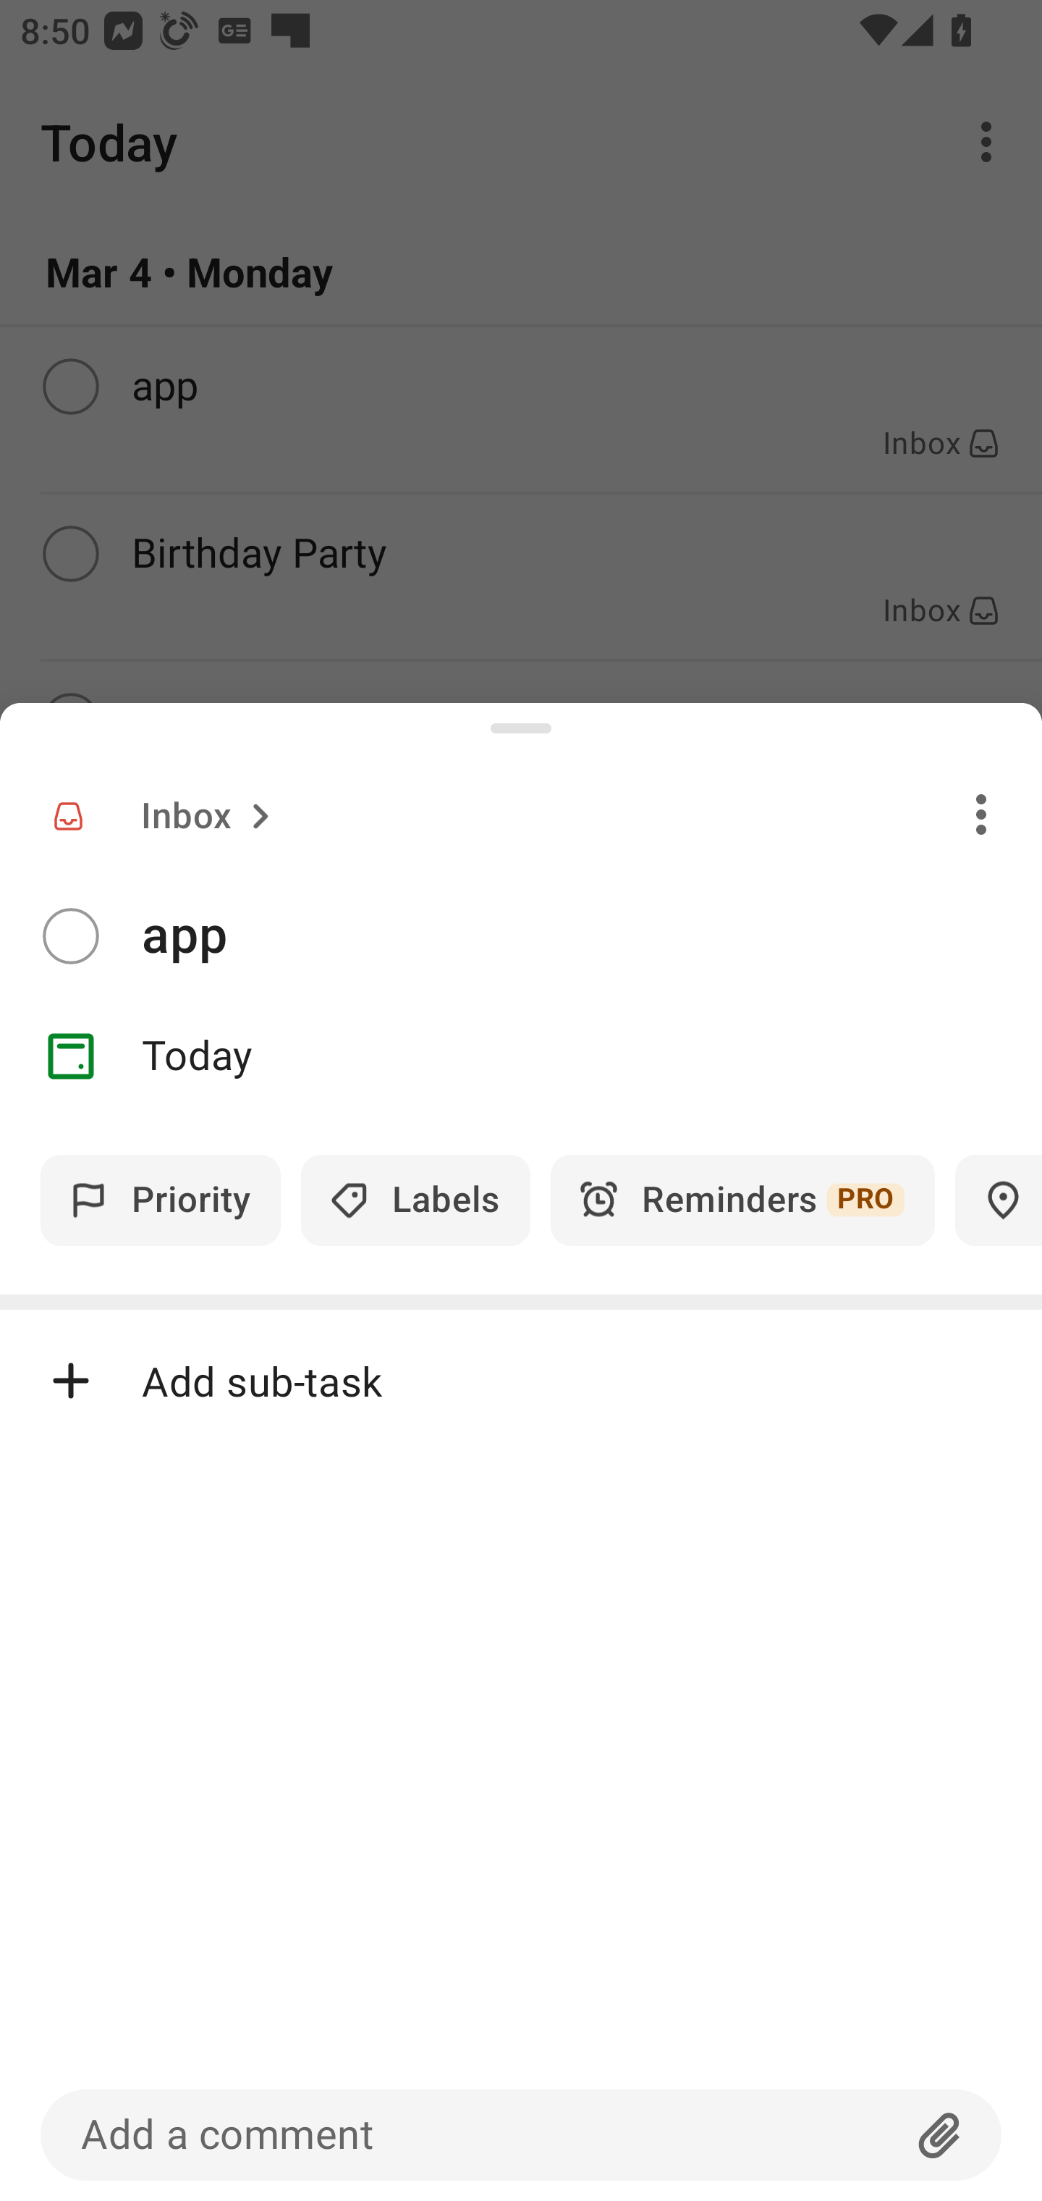 This screenshot has width=1042, height=2201. I want to click on Attachment, so click(940, 2134).